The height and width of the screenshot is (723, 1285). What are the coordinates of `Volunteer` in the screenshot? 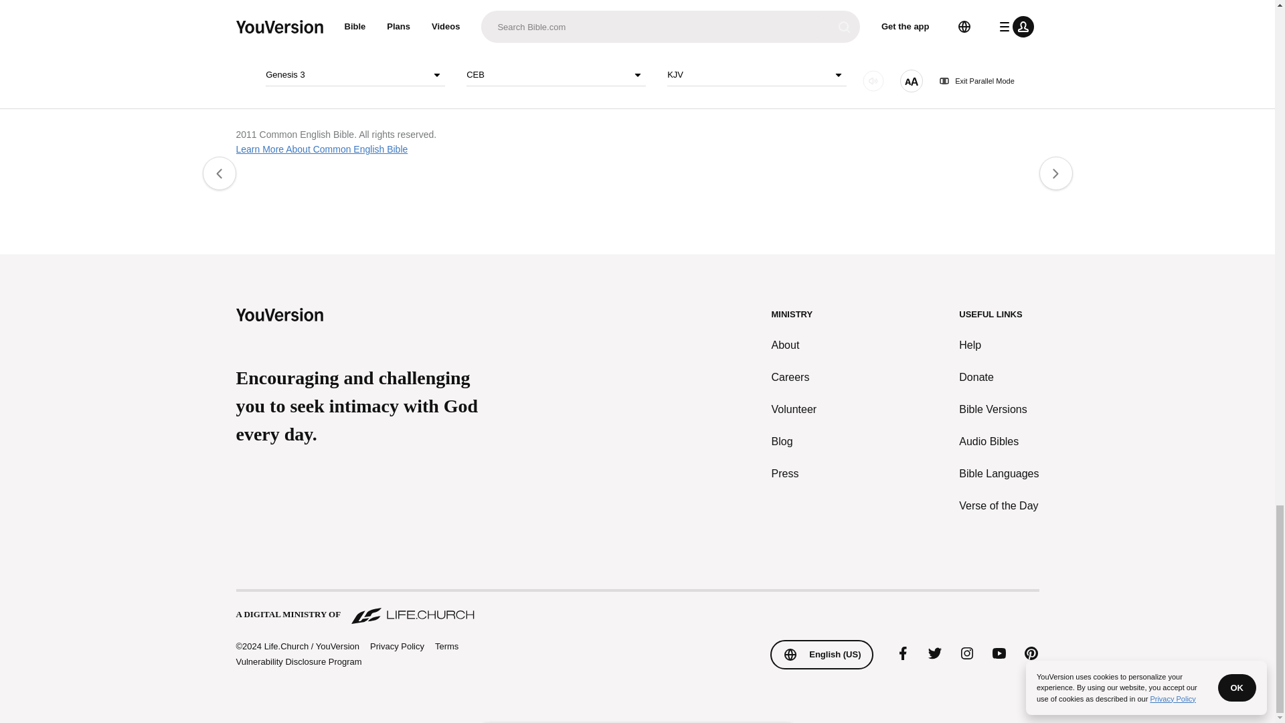 It's located at (794, 410).